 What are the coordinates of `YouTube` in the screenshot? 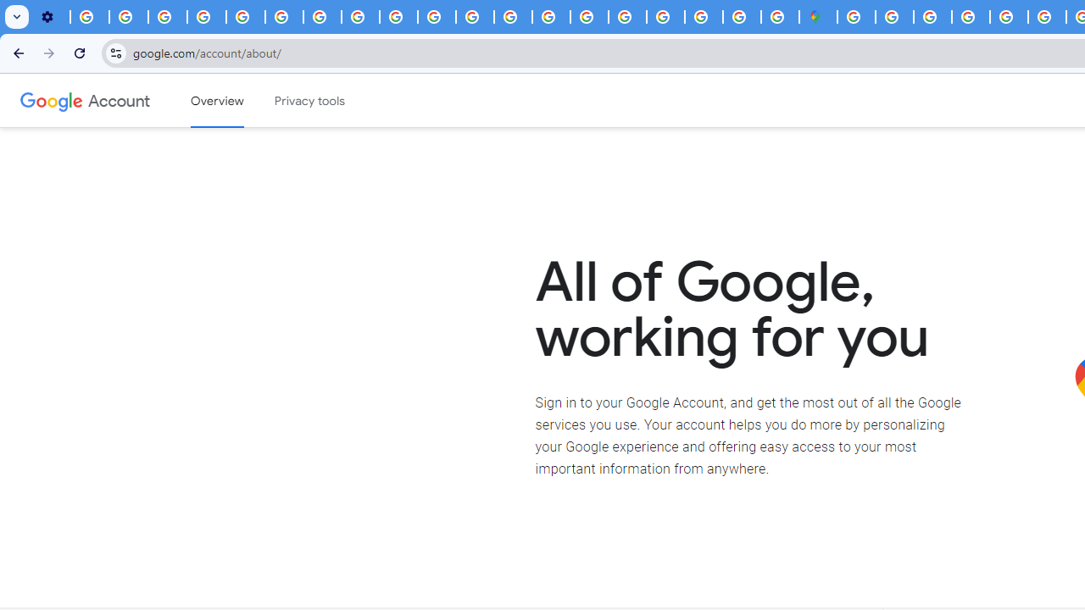 It's located at (285, 17).